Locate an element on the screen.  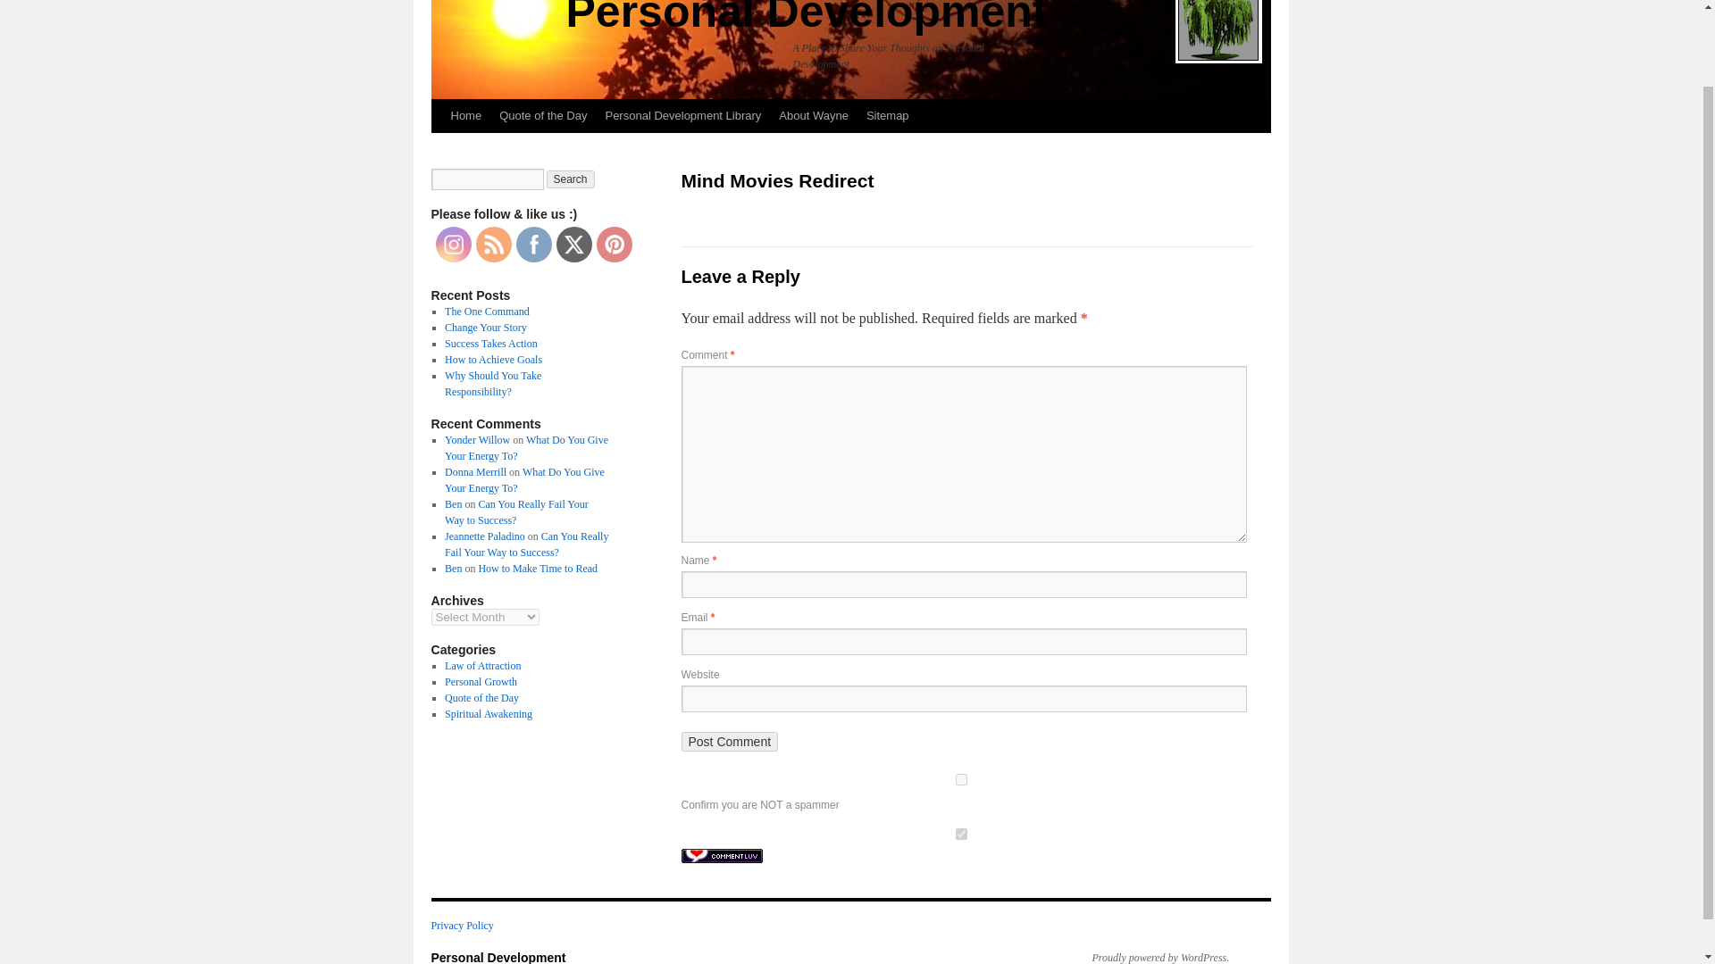
What Do You Give Your Energy To? is located at coordinates (526, 448).